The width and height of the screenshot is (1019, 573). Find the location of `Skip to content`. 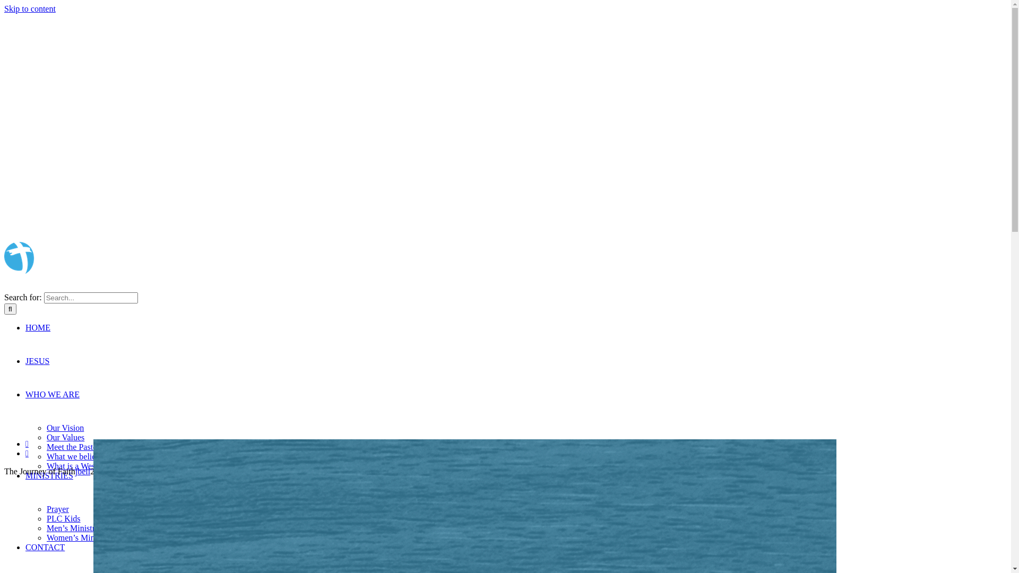

Skip to content is located at coordinates (30, 8).